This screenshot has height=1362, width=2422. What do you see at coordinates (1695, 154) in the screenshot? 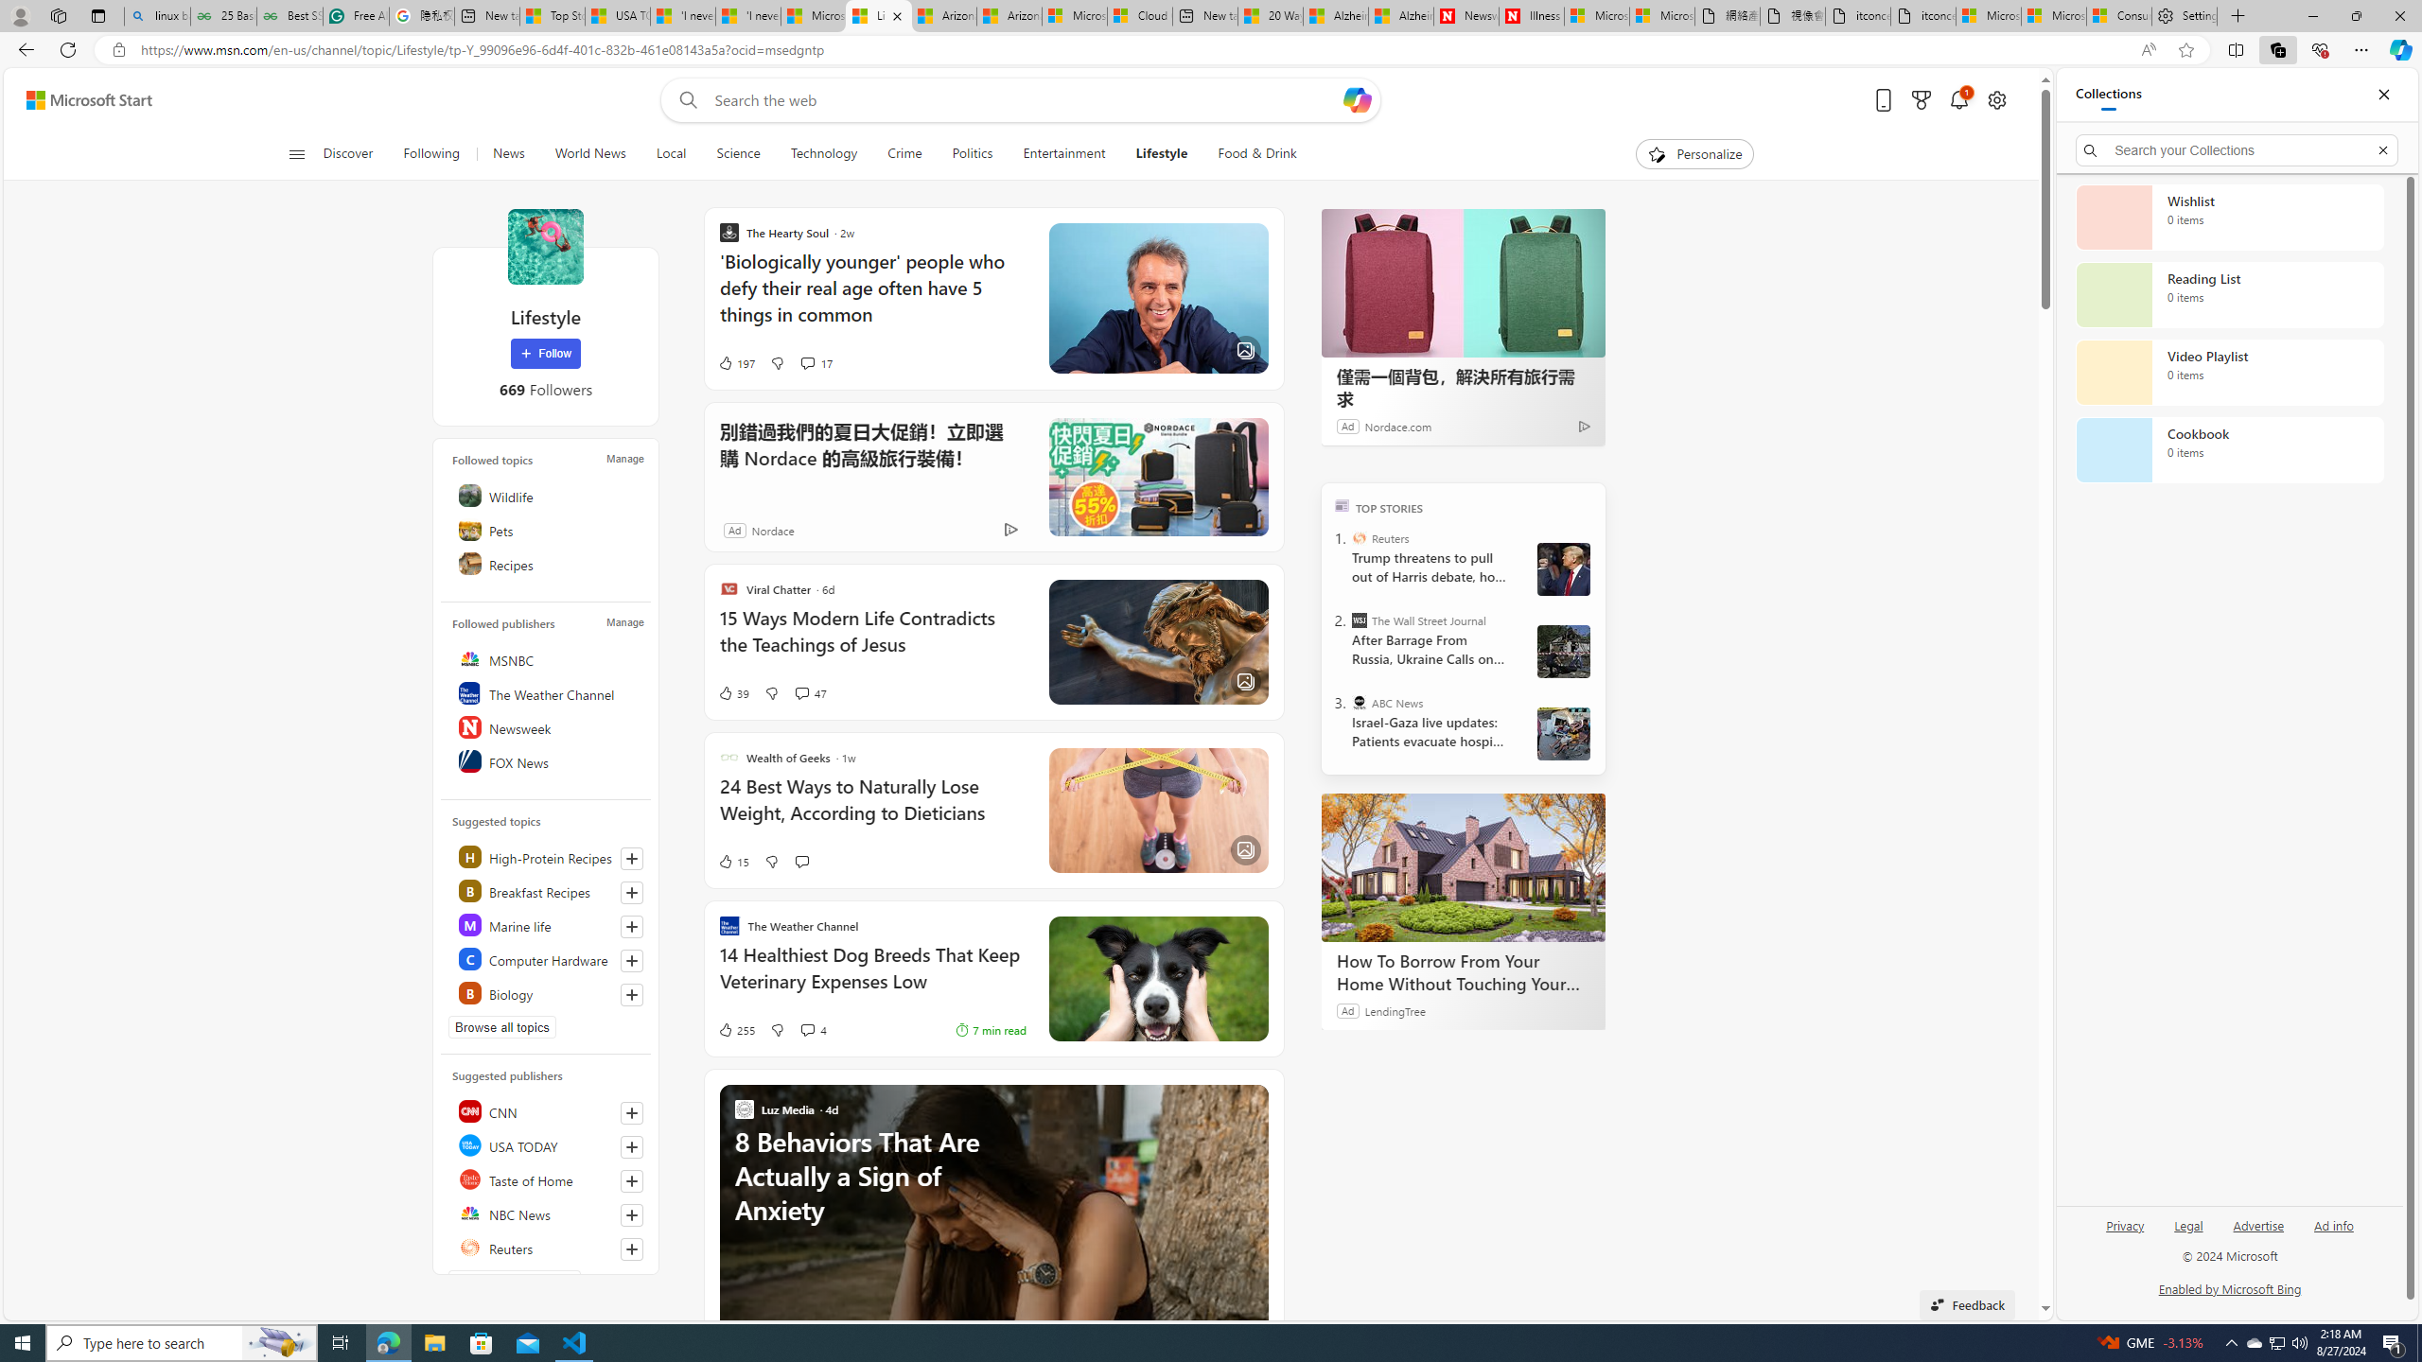
I see `Personalize` at bounding box center [1695, 154].